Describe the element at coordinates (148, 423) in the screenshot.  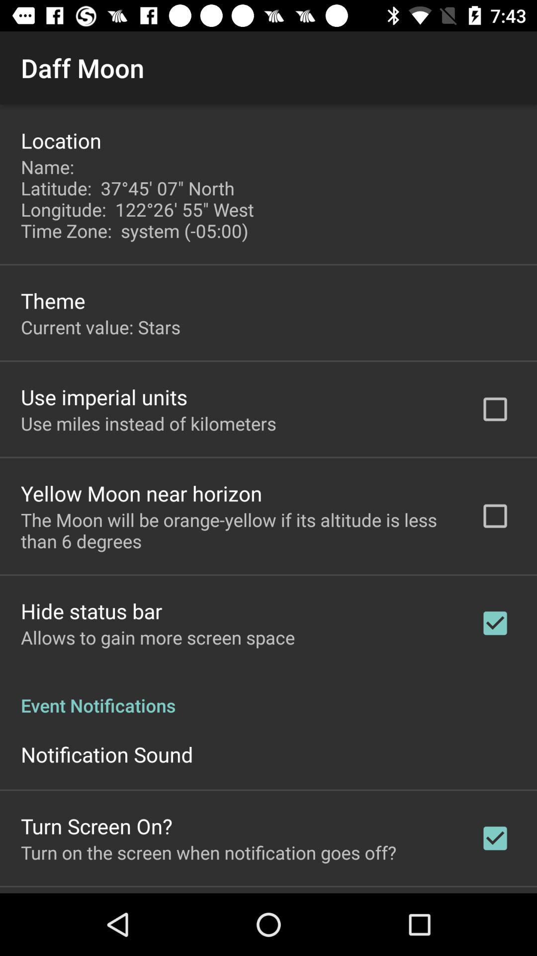
I see `tap use miles instead item` at that location.